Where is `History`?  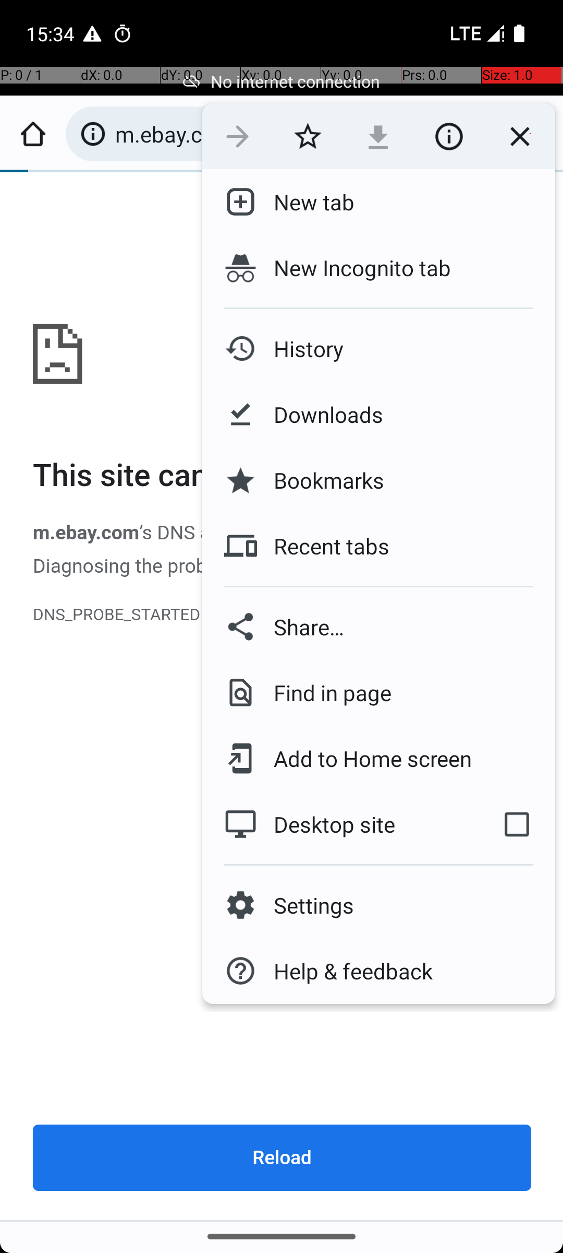
History is located at coordinates (300, 349).